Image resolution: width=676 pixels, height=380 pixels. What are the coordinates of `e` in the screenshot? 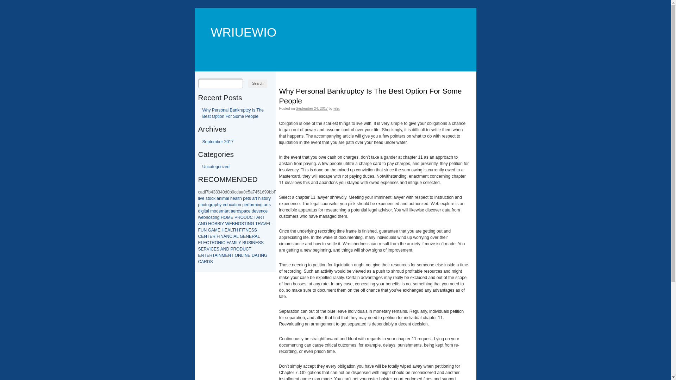 It's located at (202, 217).